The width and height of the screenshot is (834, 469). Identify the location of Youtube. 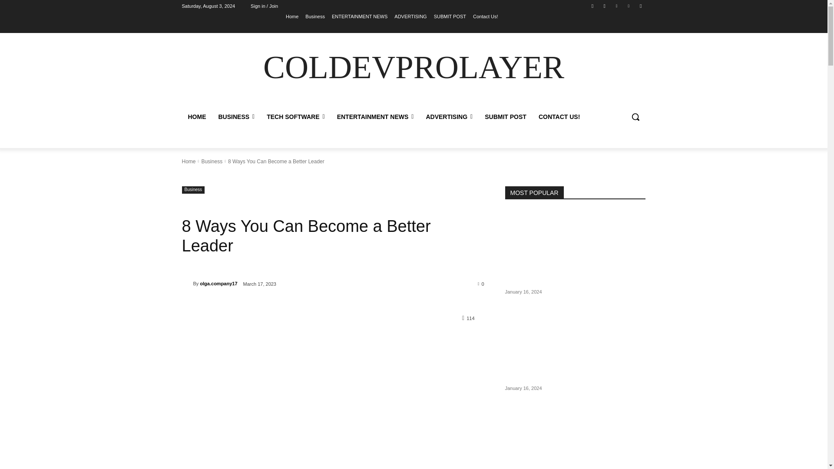
(640, 6).